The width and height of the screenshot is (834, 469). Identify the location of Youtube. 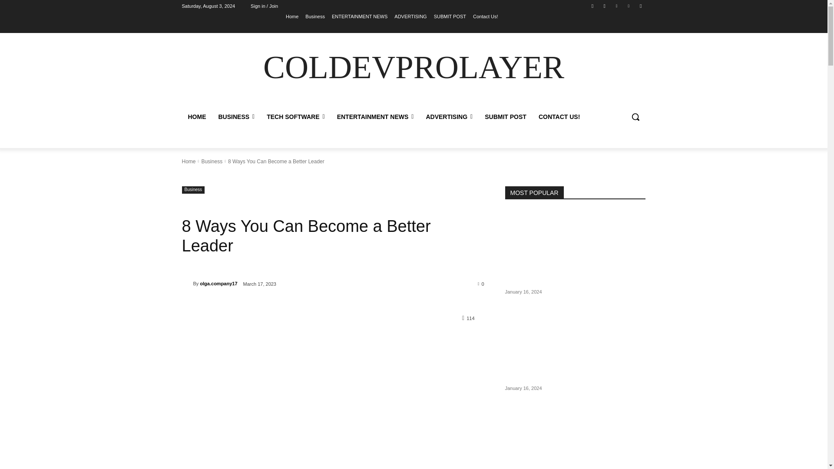
(640, 6).